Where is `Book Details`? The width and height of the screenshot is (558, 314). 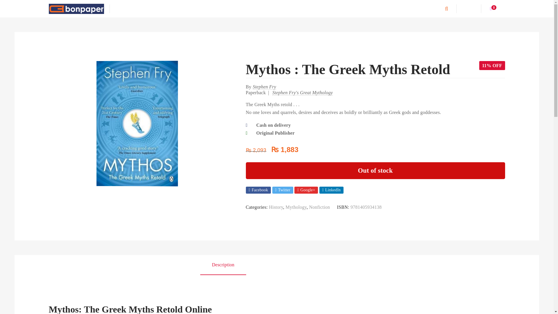
Book Details is located at coordinates (271, 265).